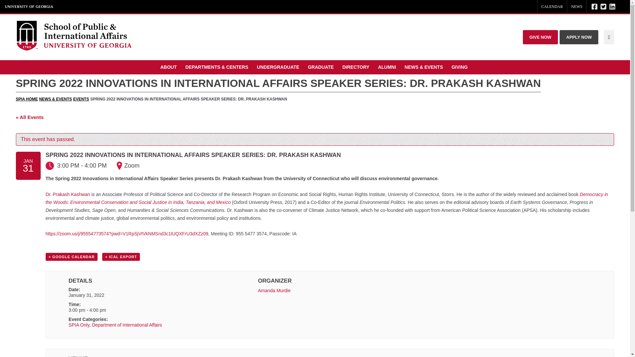  Describe the element at coordinates (540, 37) in the screenshot. I see `GIVE NOW` at that location.